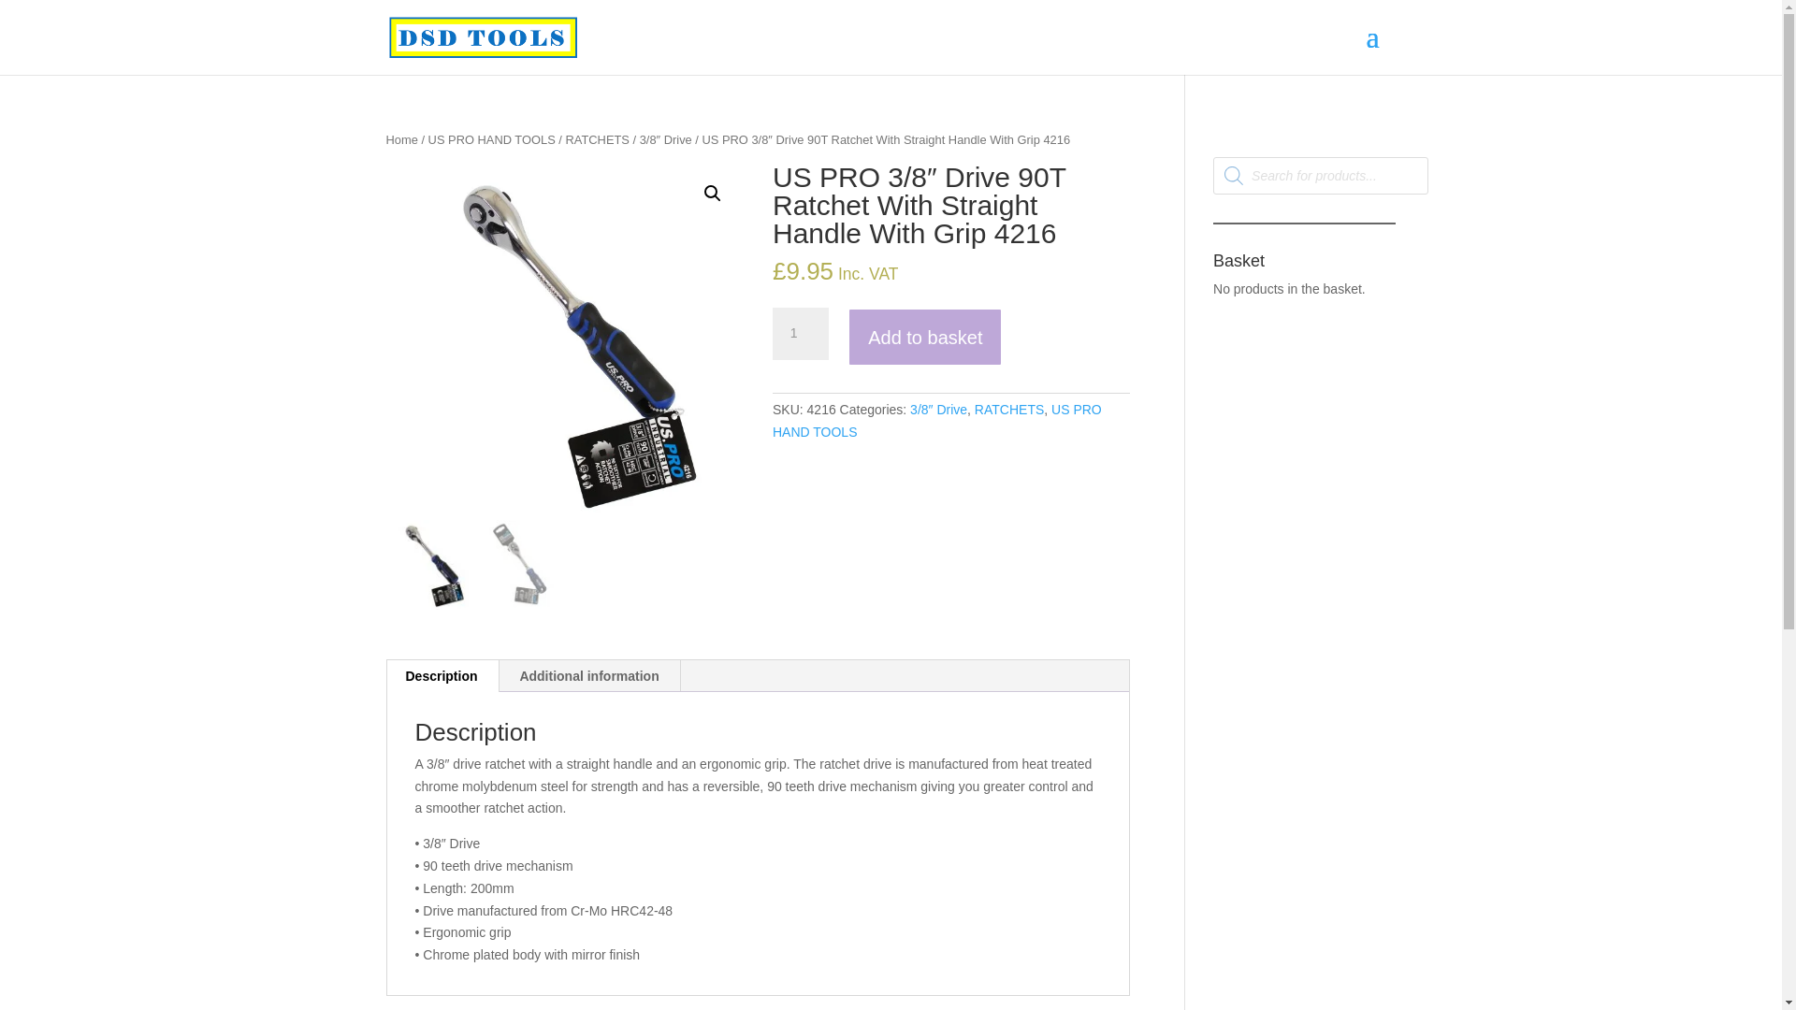 The height and width of the screenshot is (1010, 1796). What do you see at coordinates (800, 333) in the screenshot?
I see `1` at bounding box center [800, 333].